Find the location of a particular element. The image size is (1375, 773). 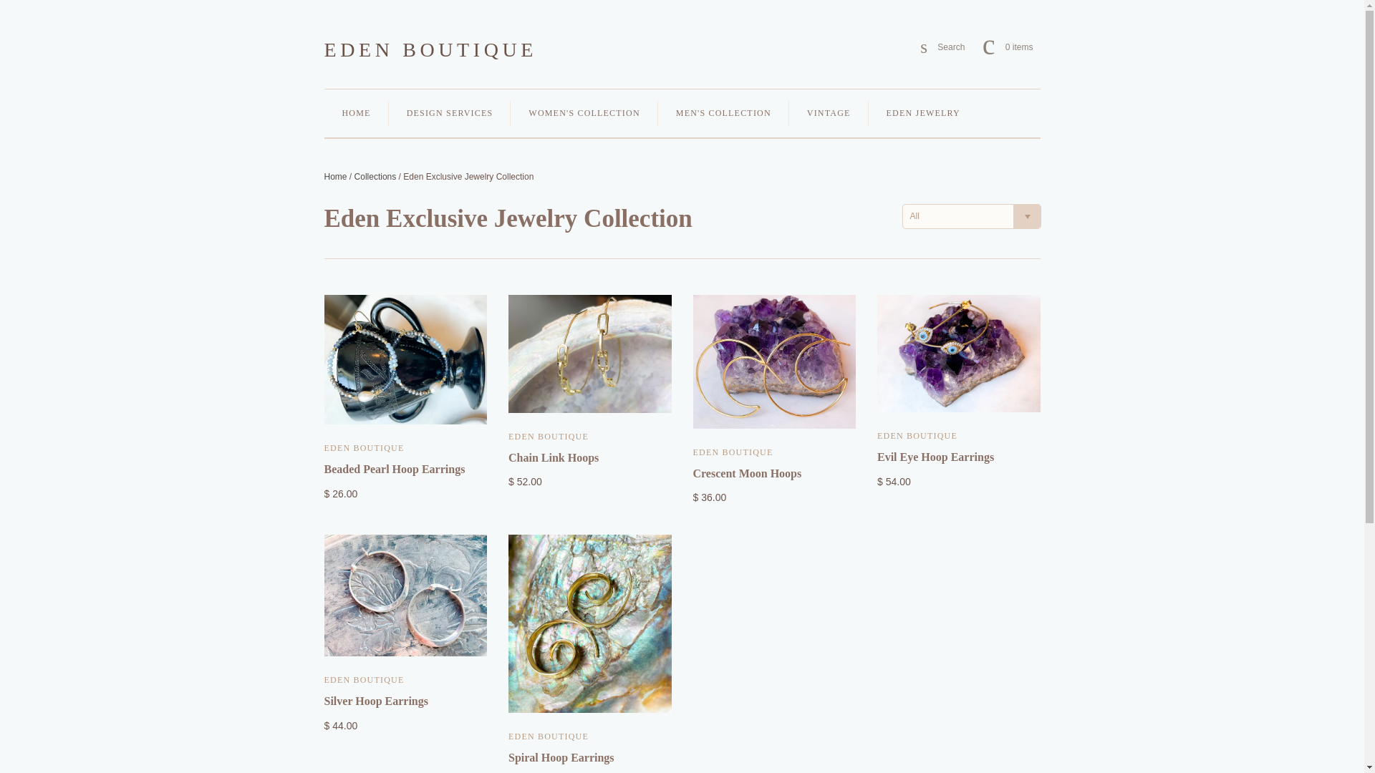

VINTAGE is located at coordinates (942, 47).